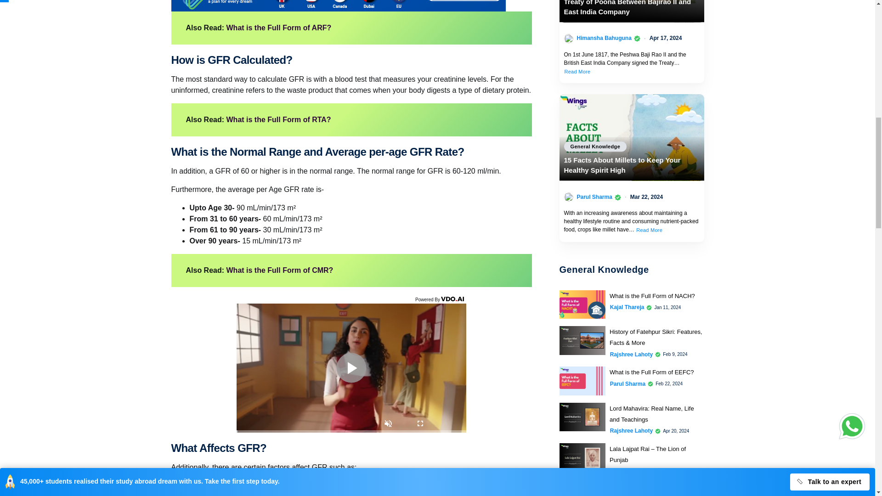 Image resolution: width=882 pixels, height=496 pixels. Describe the element at coordinates (420, 424) in the screenshot. I see `Fullscreen` at that location.